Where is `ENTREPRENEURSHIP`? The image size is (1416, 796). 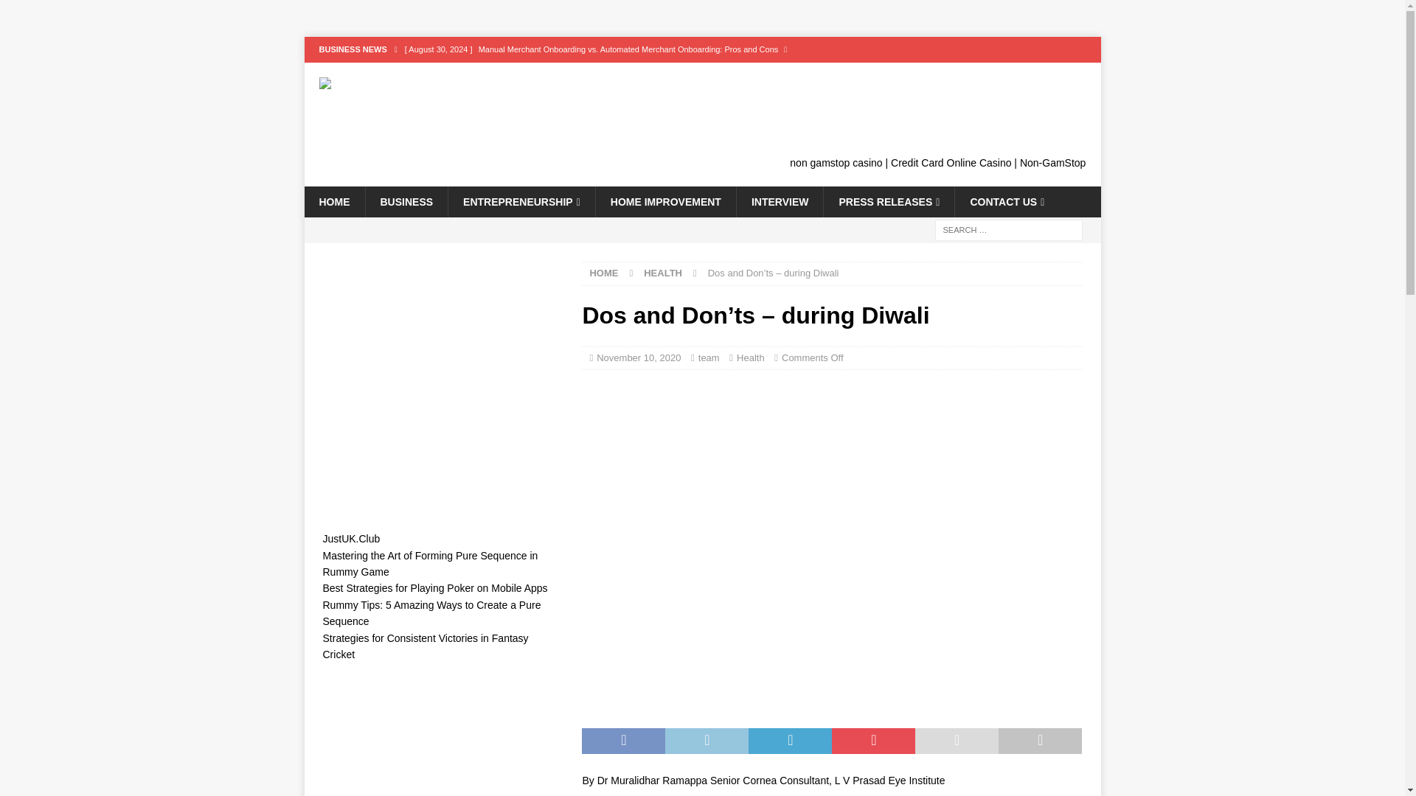
ENTREPRENEURSHIP is located at coordinates (521, 201).